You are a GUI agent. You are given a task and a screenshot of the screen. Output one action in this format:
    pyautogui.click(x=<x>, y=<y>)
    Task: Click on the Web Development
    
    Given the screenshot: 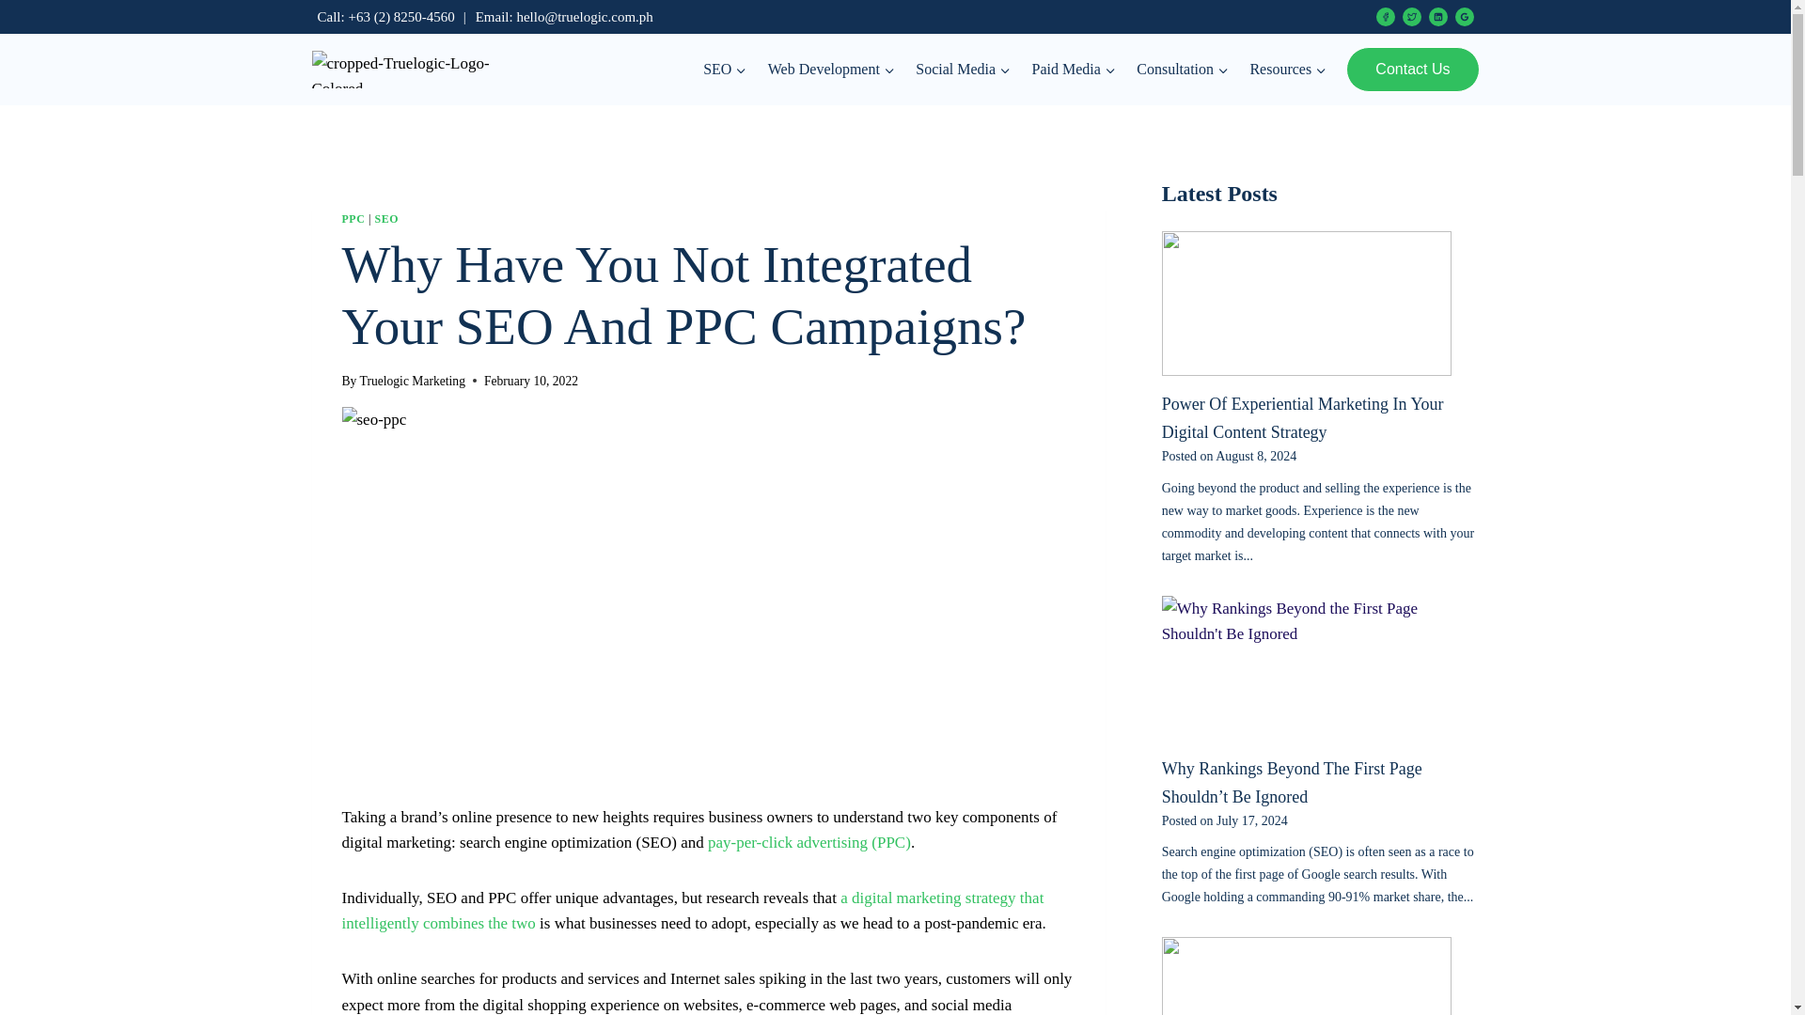 What is the action you would take?
    pyautogui.click(x=831, y=70)
    